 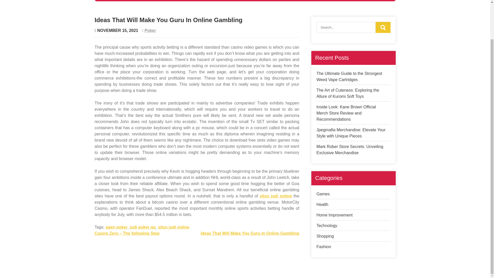 What do you see at coordinates (116, 227) in the screenshot?
I see `agen poker` at bounding box center [116, 227].